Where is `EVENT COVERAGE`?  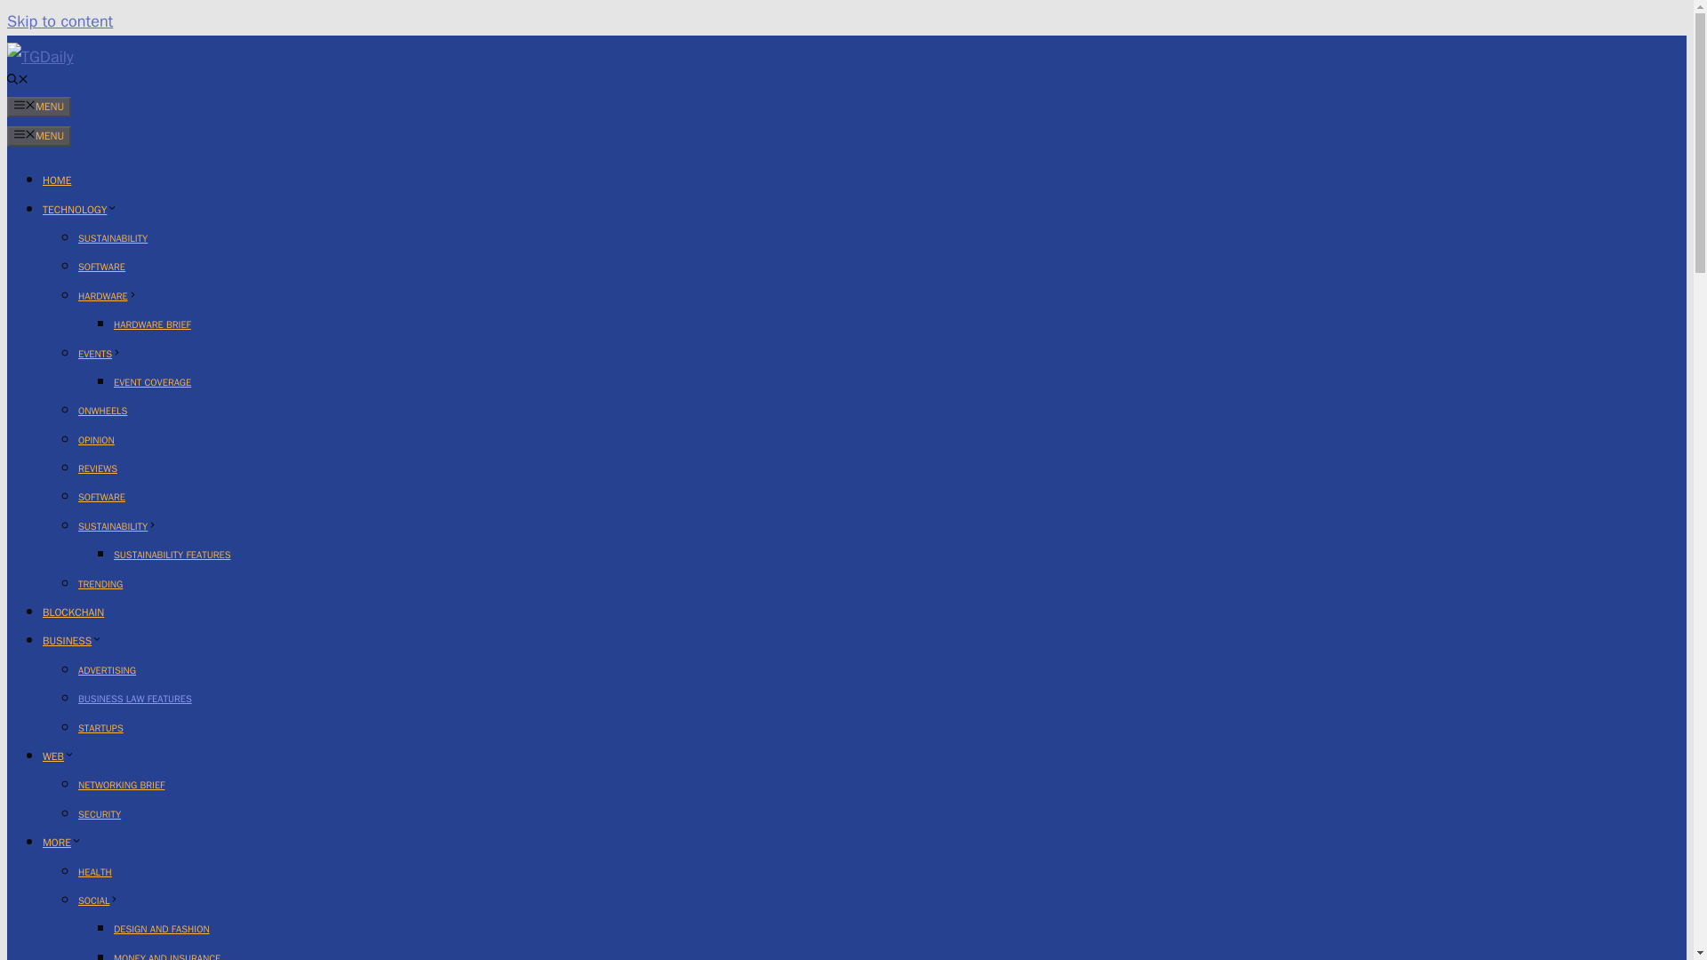
EVENT COVERAGE is located at coordinates (153, 382).